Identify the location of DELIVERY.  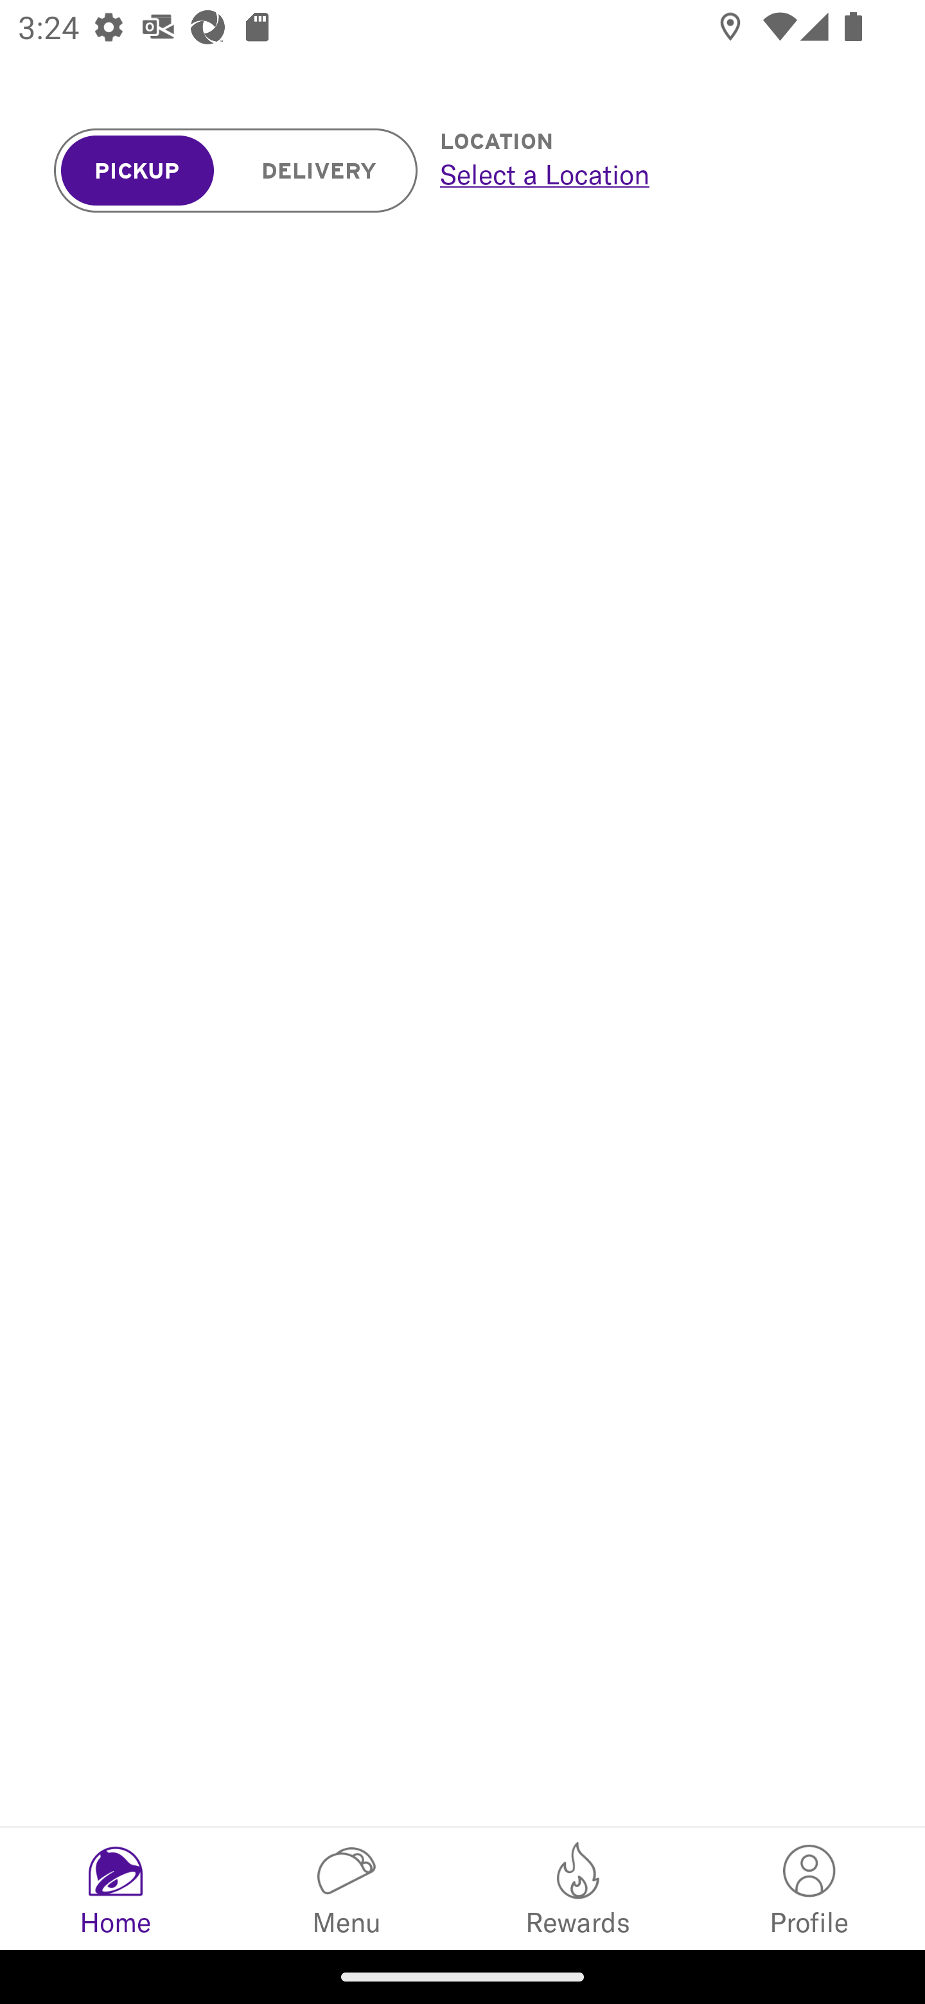
(319, 171).